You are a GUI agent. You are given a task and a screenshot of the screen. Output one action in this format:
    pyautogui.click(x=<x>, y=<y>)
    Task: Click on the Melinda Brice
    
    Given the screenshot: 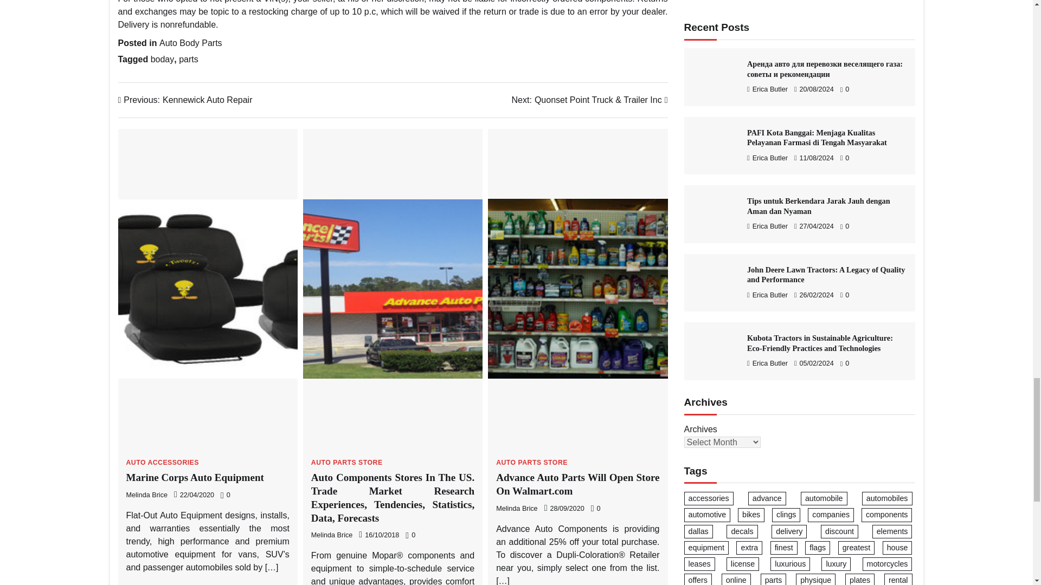 What is the action you would take?
    pyautogui.click(x=146, y=495)
    